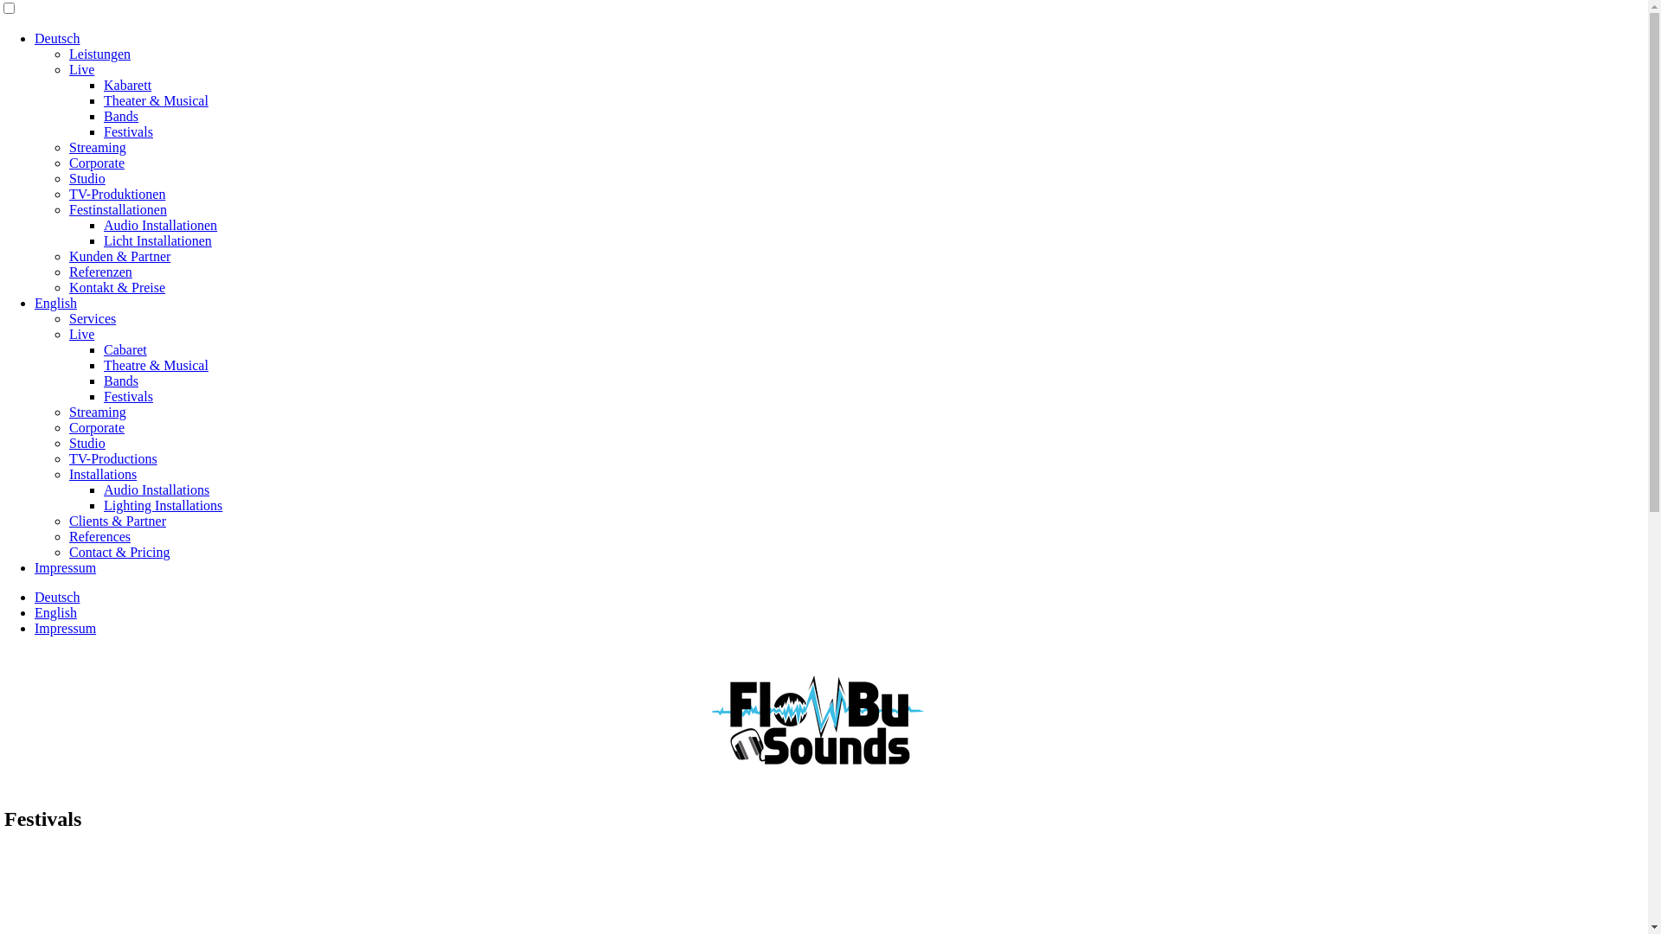 This screenshot has height=934, width=1661. What do you see at coordinates (87, 443) in the screenshot?
I see `Studio` at bounding box center [87, 443].